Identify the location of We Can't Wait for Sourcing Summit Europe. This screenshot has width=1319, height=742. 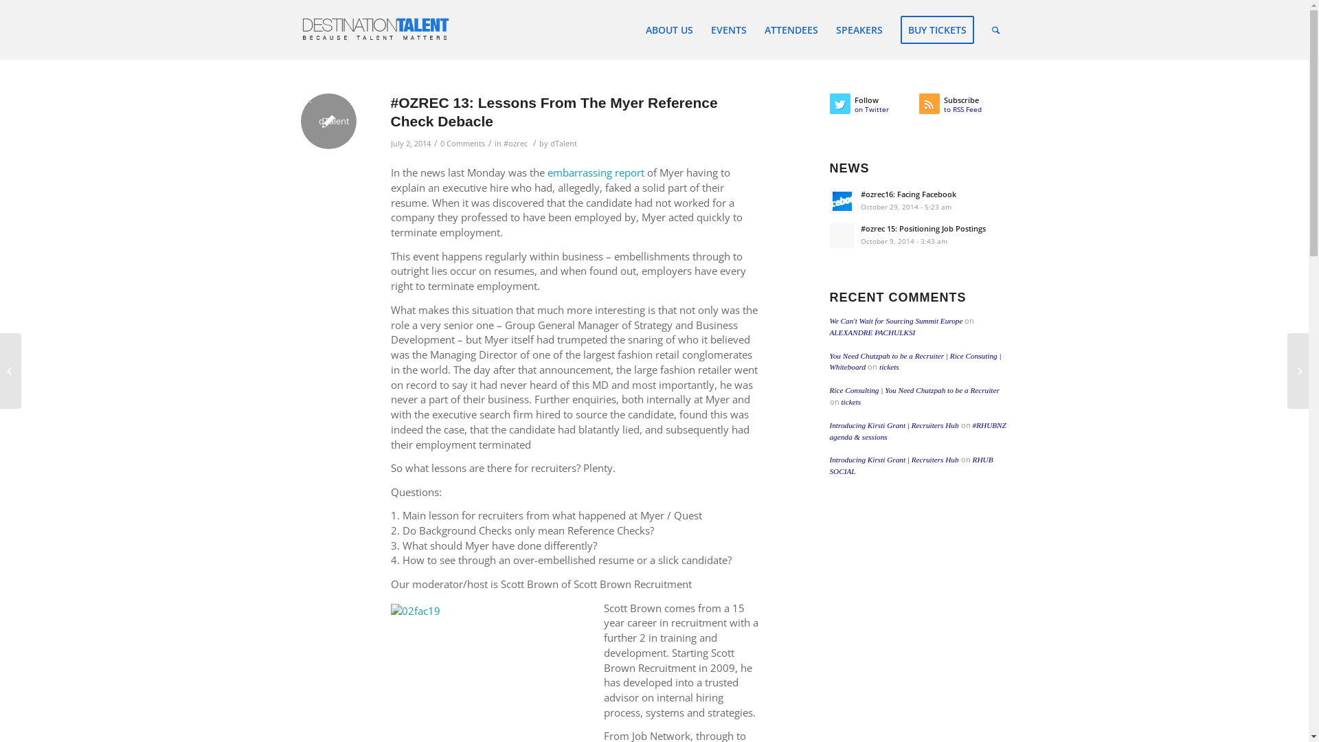
(897, 321).